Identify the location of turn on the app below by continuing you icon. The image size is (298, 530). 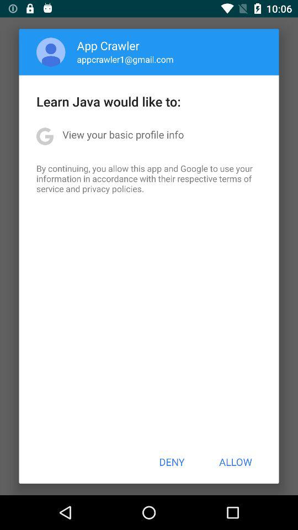
(172, 462).